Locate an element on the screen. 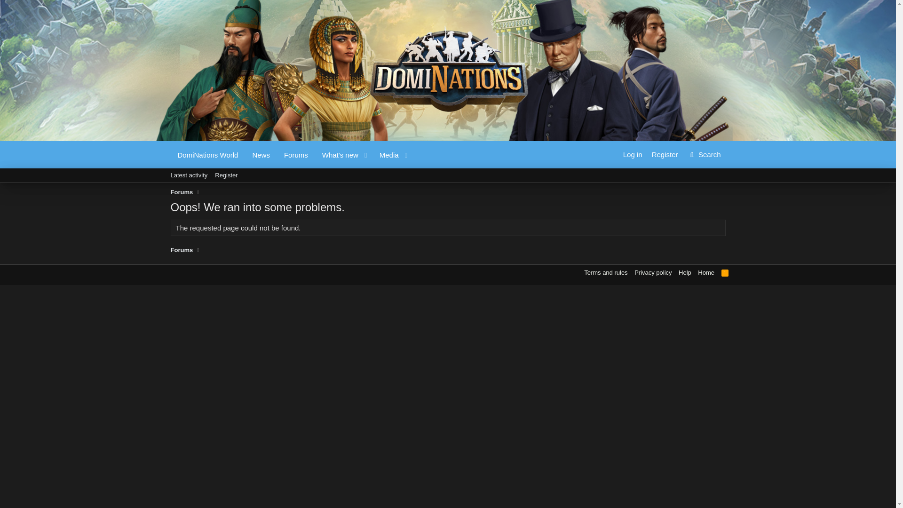 The height and width of the screenshot is (508, 903). Home is located at coordinates (706, 272).